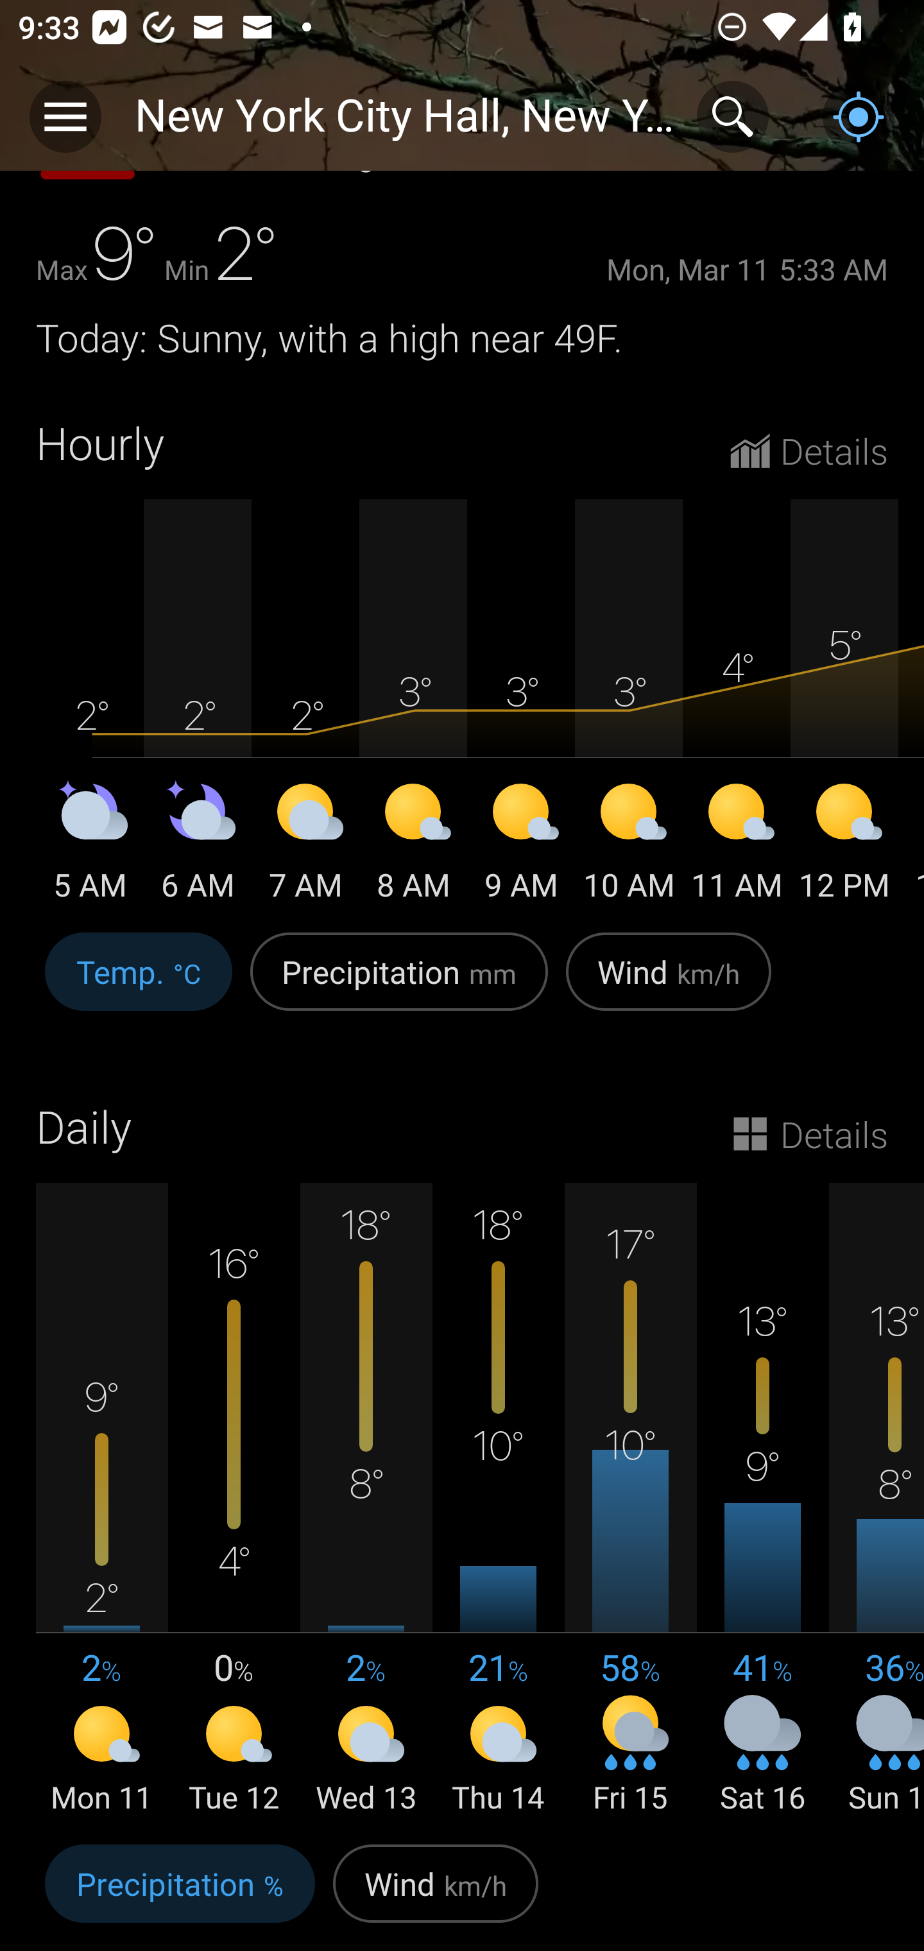 Image resolution: width=924 pixels, height=1951 pixels. Describe the element at coordinates (435, 1893) in the screenshot. I see `Wind km/h` at that location.